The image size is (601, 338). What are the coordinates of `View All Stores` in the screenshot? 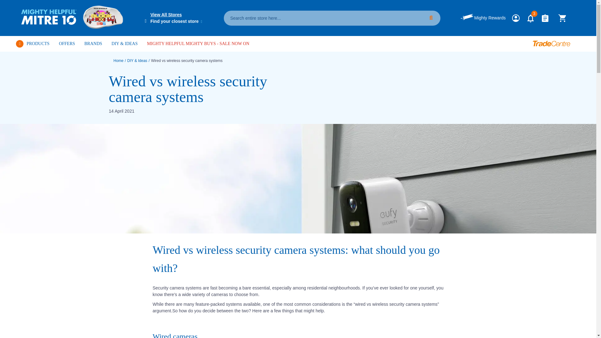 It's located at (172, 14).